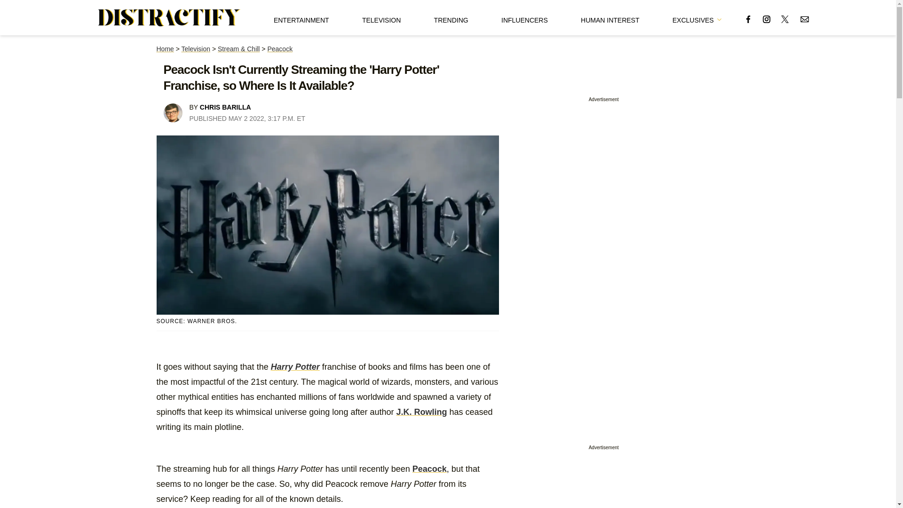 The width and height of the screenshot is (903, 508). What do you see at coordinates (165, 49) in the screenshot?
I see `Home` at bounding box center [165, 49].